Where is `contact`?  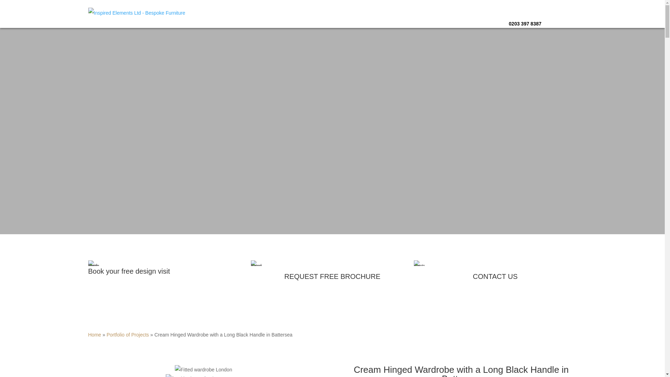 contact is located at coordinates (419, 263).